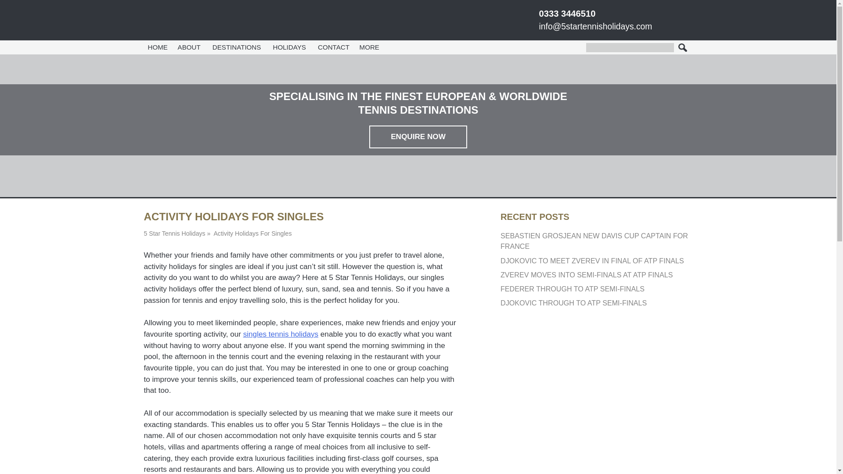  Describe the element at coordinates (158, 47) in the screenshot. I see `HOME` at that location.